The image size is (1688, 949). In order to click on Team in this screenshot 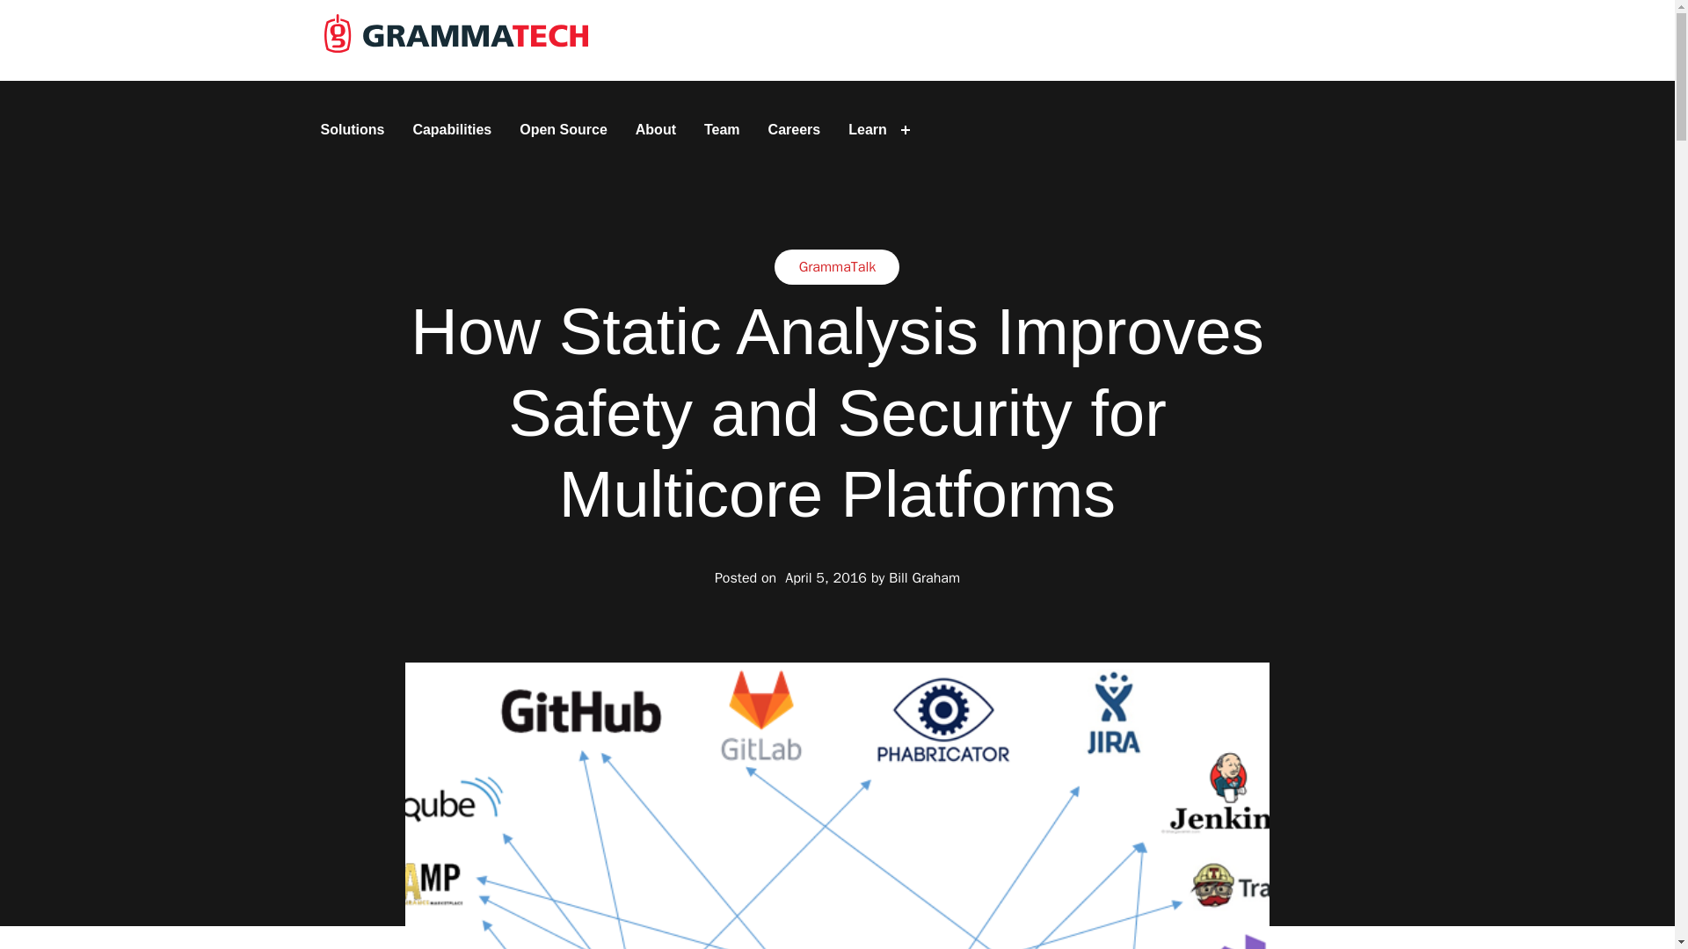, I will do `click(723, 130)`.